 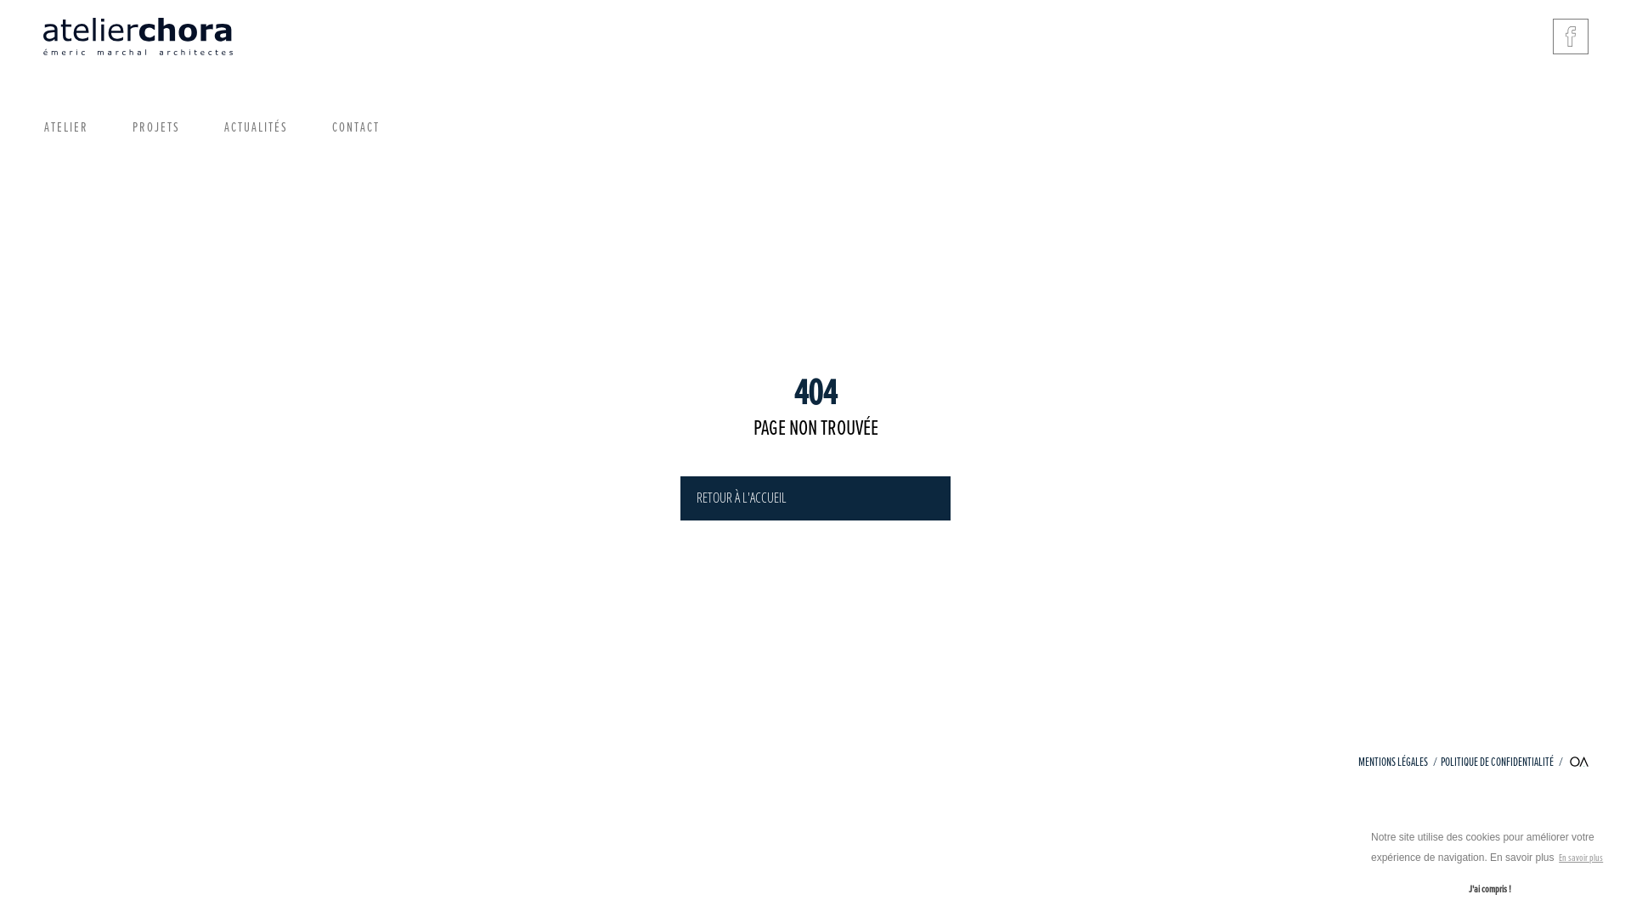 What do you see at coordinates (1582, 858) in the screenshot?
I see `En savoir plus` at bounding box center [1582, 858].